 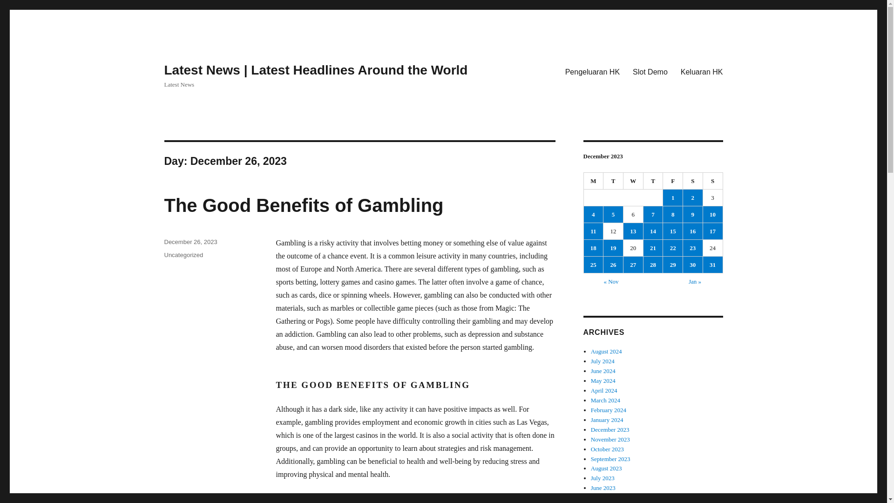 I want to click on Wednesday, so click(x=633, y=181).